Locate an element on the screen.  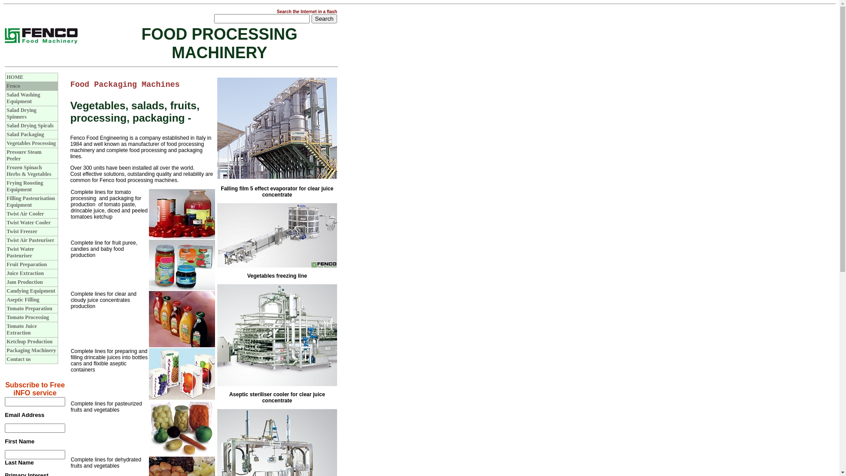
Frozen Spinach Herbs & Vegetables is located at coordinates (29, 171).